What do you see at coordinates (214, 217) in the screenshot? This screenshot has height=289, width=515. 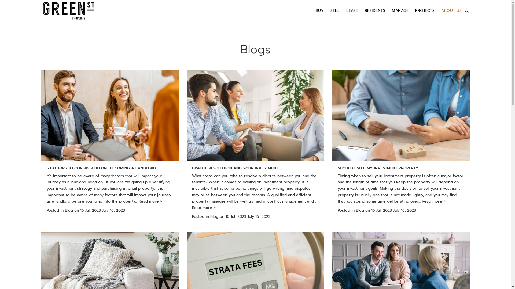 I see `Blog` at bounding box center [214, 217].